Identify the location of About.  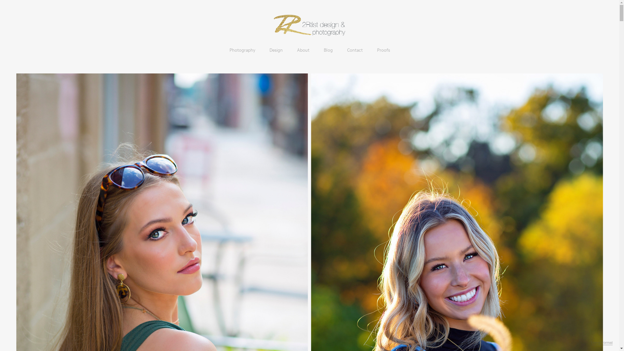
(303, 50).